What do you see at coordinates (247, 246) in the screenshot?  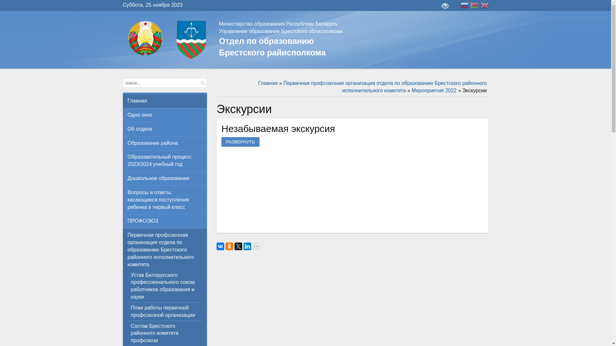 I see `LinkedIn` at bounding box center [247, 246].